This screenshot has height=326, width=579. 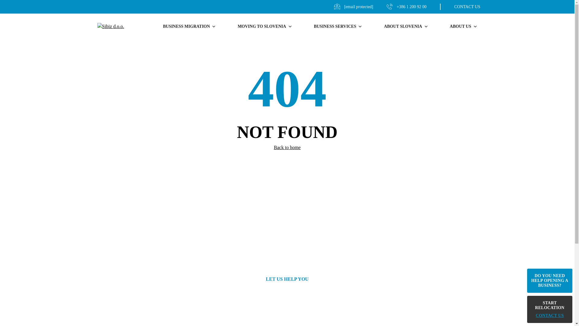 I want to click on Back to home, so click(x=287, y=147).